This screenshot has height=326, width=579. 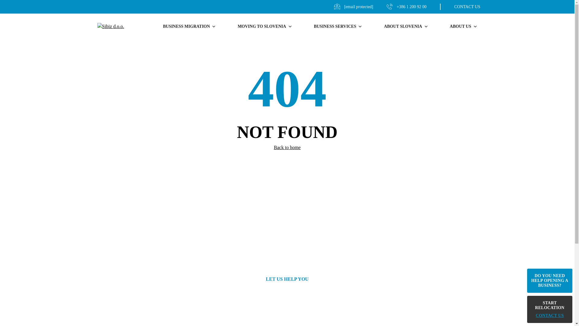 I want to click on Back to home, so click(x=287, y=147).